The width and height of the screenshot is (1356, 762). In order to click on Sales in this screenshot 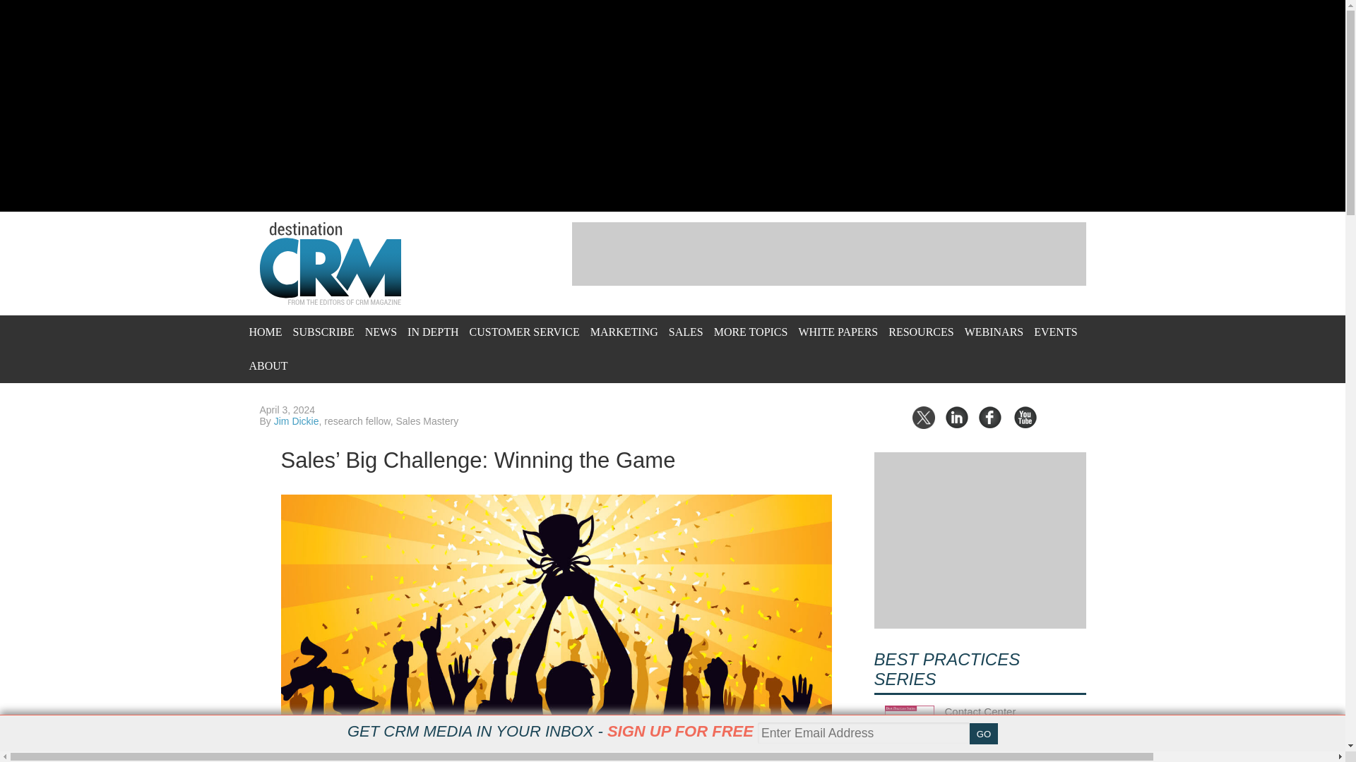, I will do `click(686, 332)`.